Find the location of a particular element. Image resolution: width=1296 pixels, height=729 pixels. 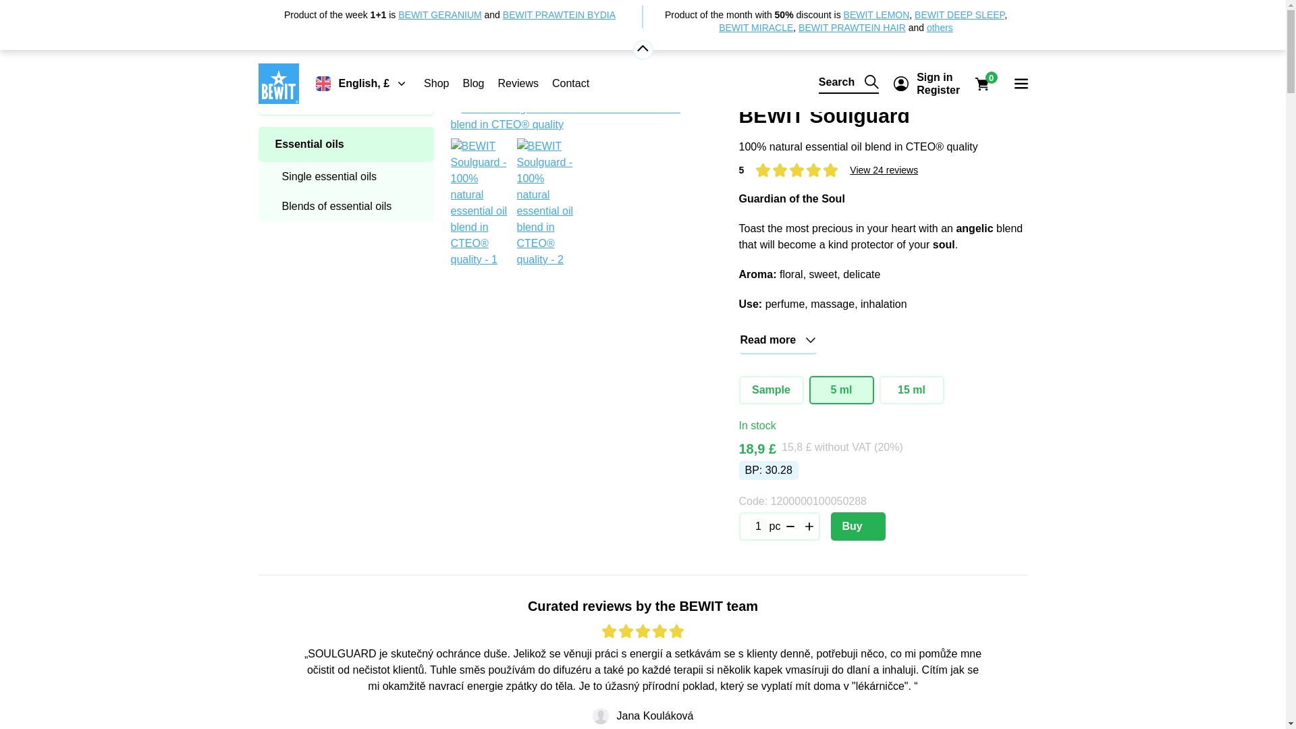

Blog is located at coordinates (473, 82).